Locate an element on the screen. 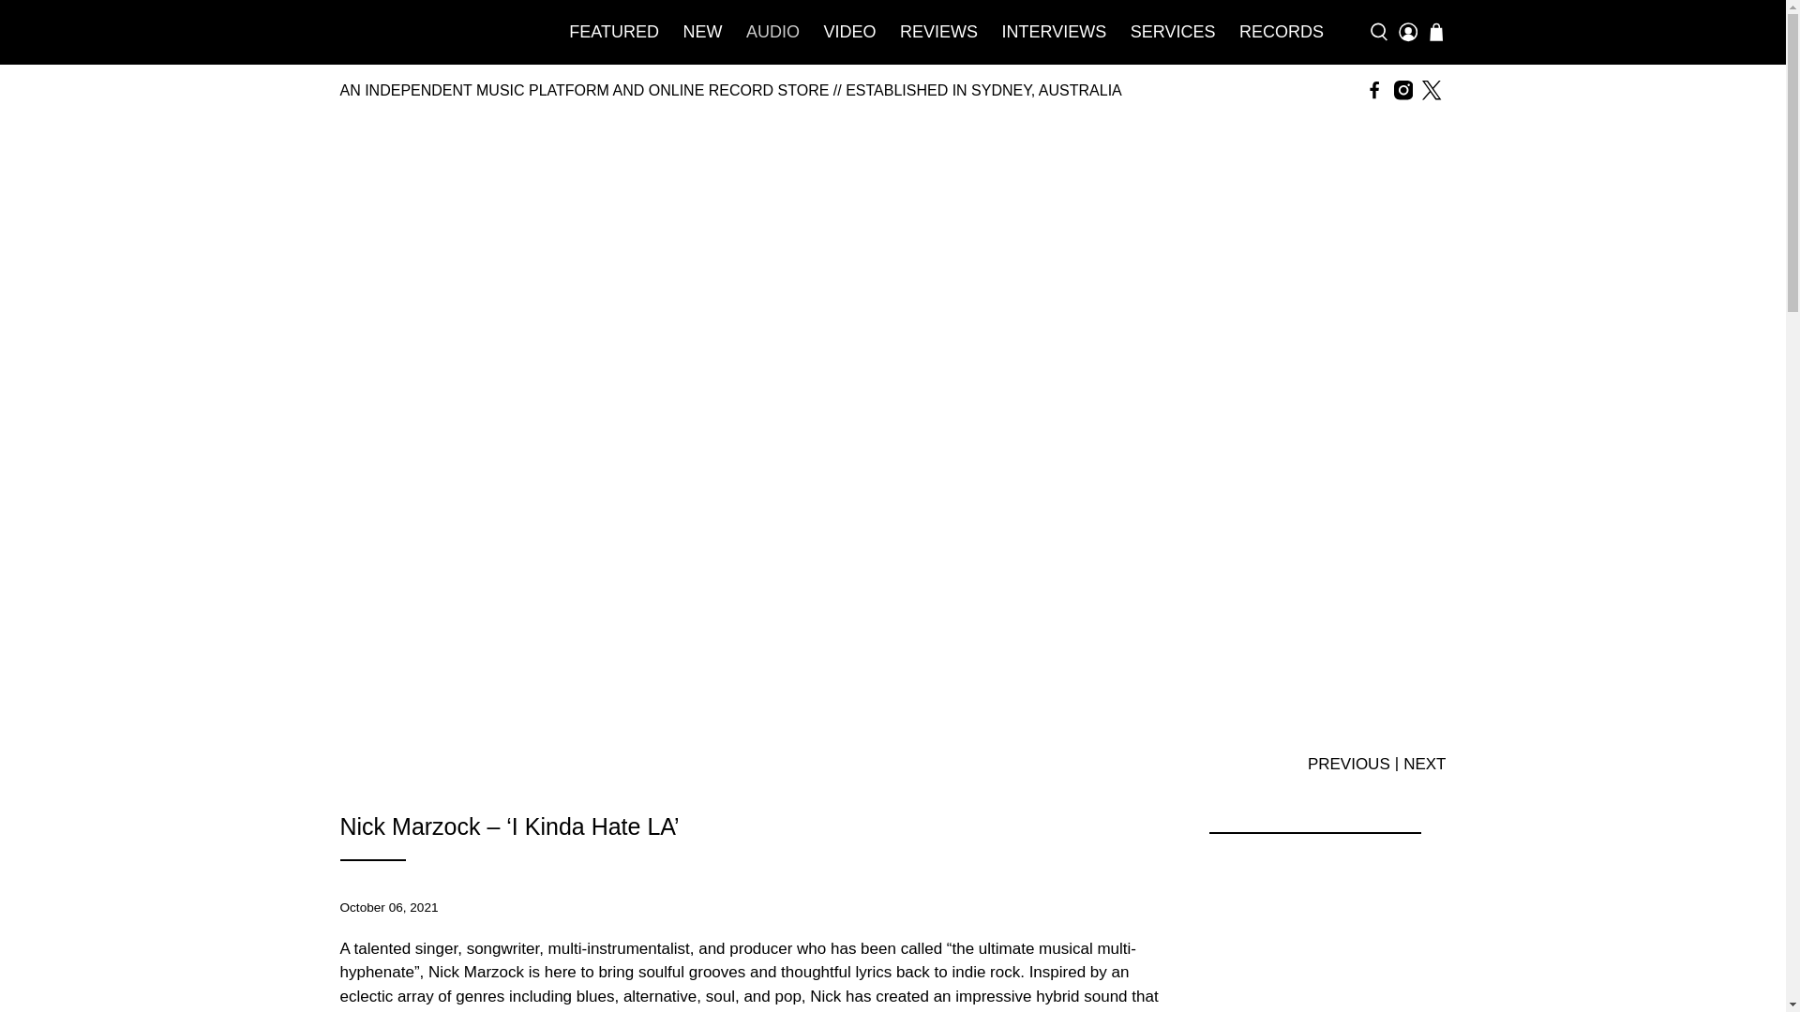  BROKEN 8 RECORDS on Facebook is located at coordinates (1374, 90).